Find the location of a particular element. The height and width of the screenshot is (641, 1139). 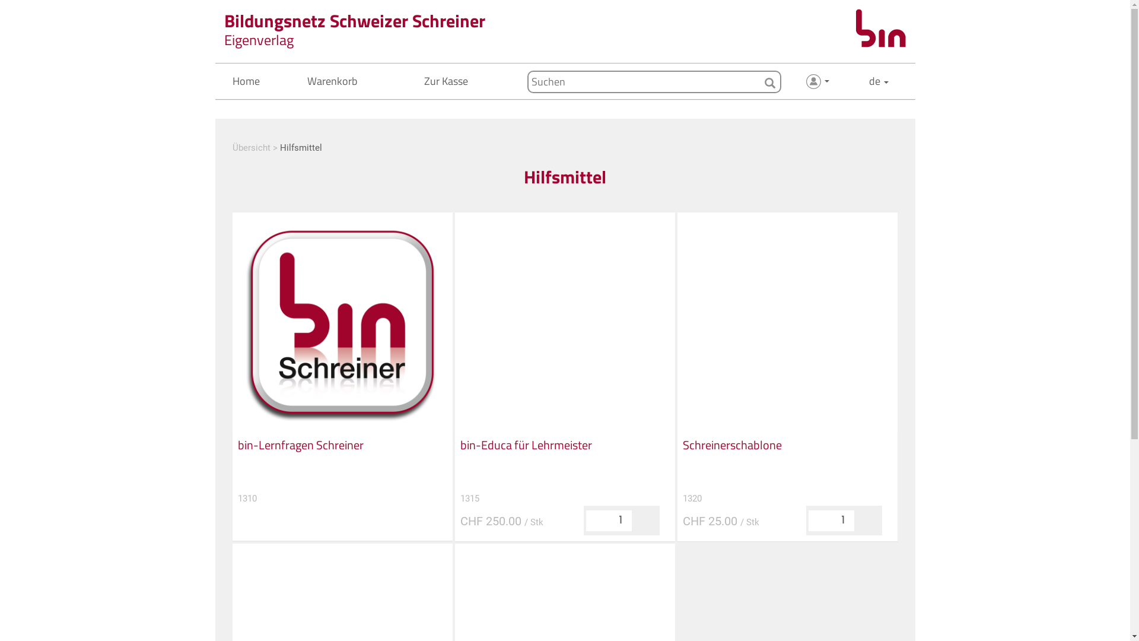

Zur Kasse is located at coordinates (445, 81).